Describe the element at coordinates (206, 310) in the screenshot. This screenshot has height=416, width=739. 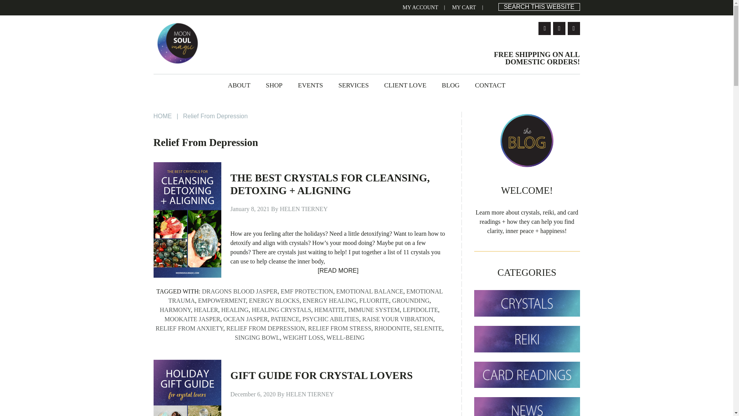
I see `HEALER` at that location.